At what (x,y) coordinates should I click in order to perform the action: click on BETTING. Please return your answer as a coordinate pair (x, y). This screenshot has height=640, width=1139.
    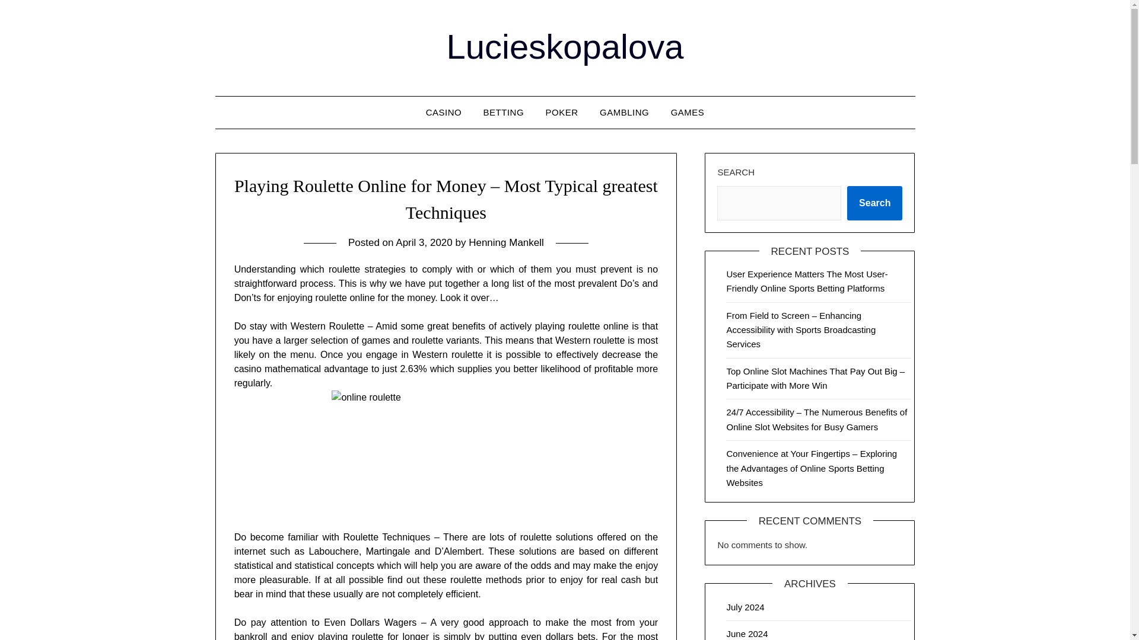
    Looking at the image, I should click on (504, 113).